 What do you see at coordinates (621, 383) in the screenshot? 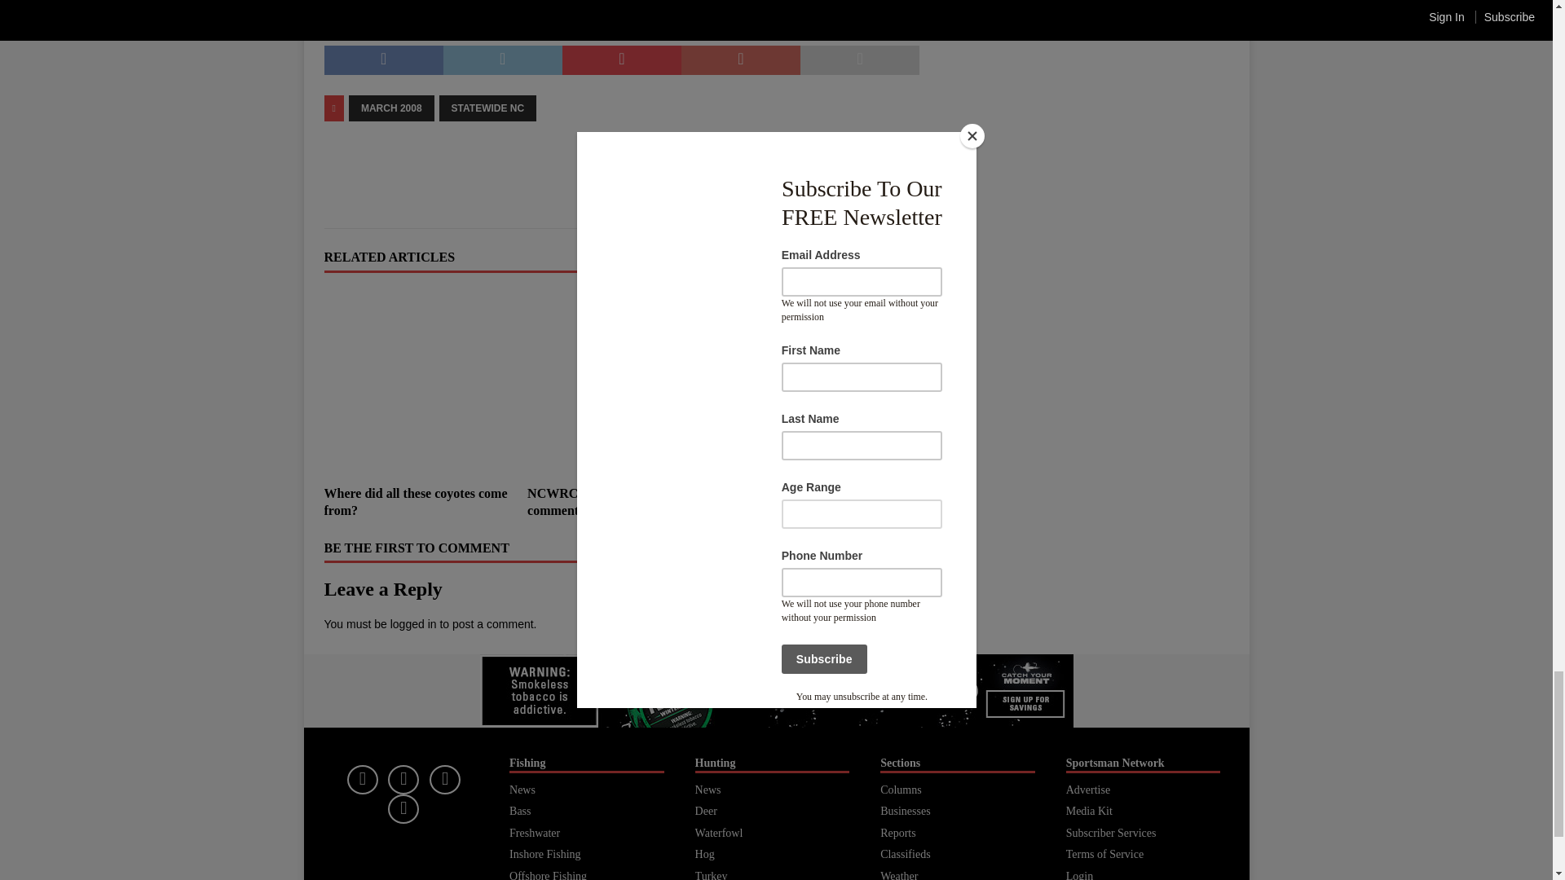
I see `NCWRC seeking public comments on flounder closure` at bounding box center [621, 383].